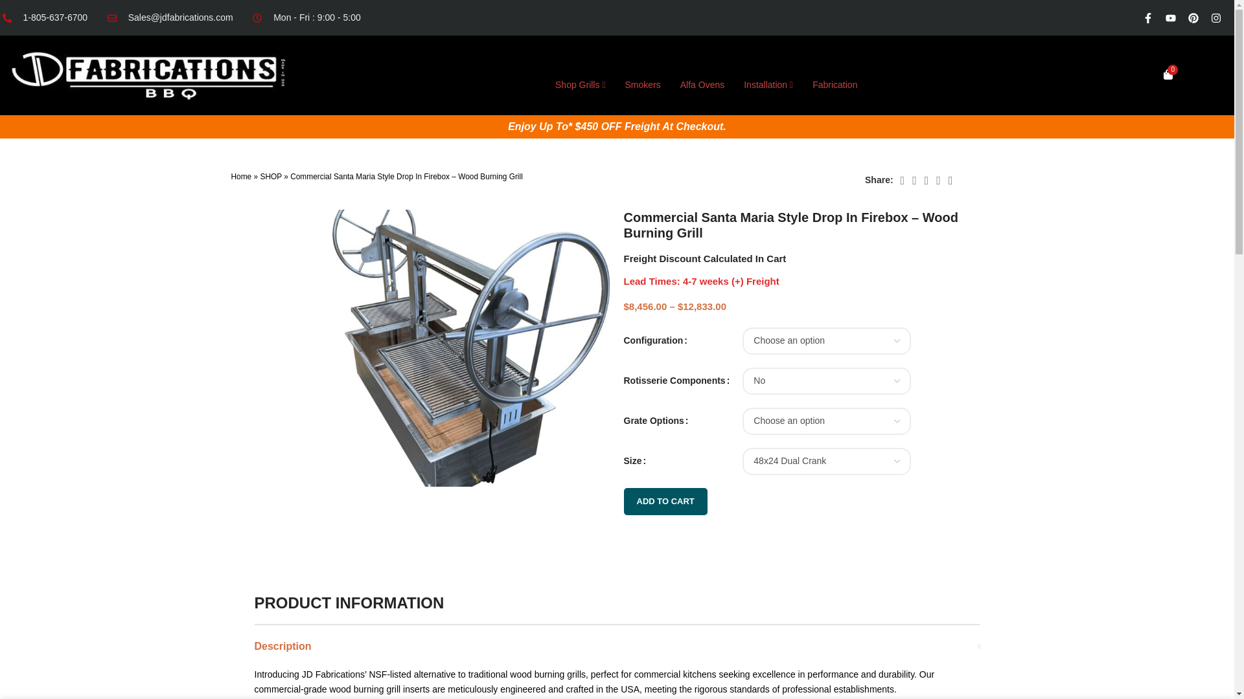 The height and width of the screenshot is (699, 1244). Describe the element at coordinates (240, 176) in the screenshot. I see `Home` at that location.